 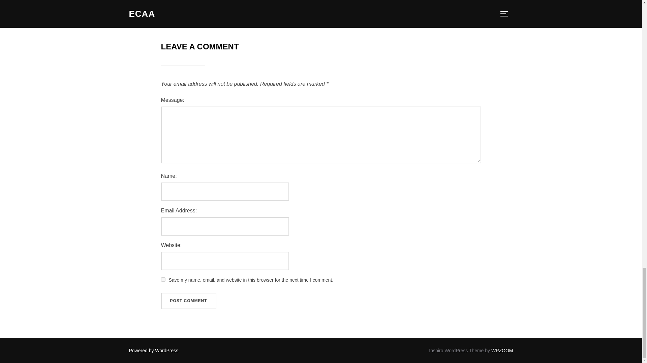 I want to click on Powered by WordPress, so click(x=154, y=350).